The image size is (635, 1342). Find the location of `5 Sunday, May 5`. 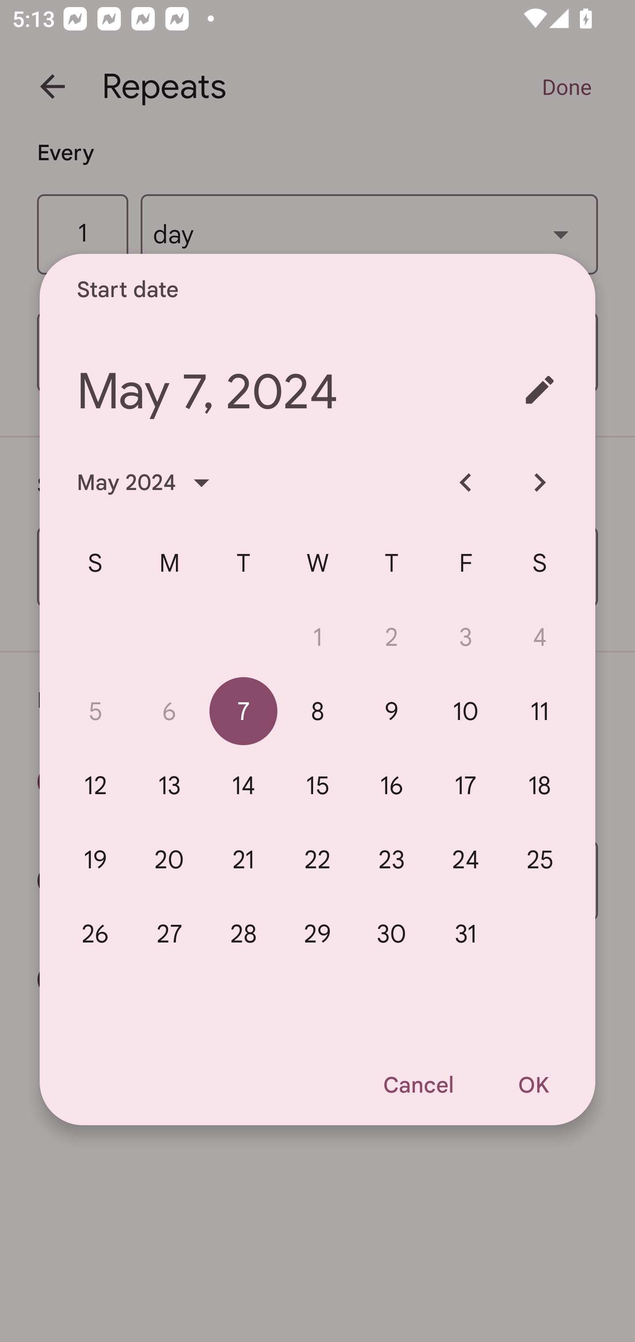

5 Sunday, May 5 is located at coordinates (95, 711).